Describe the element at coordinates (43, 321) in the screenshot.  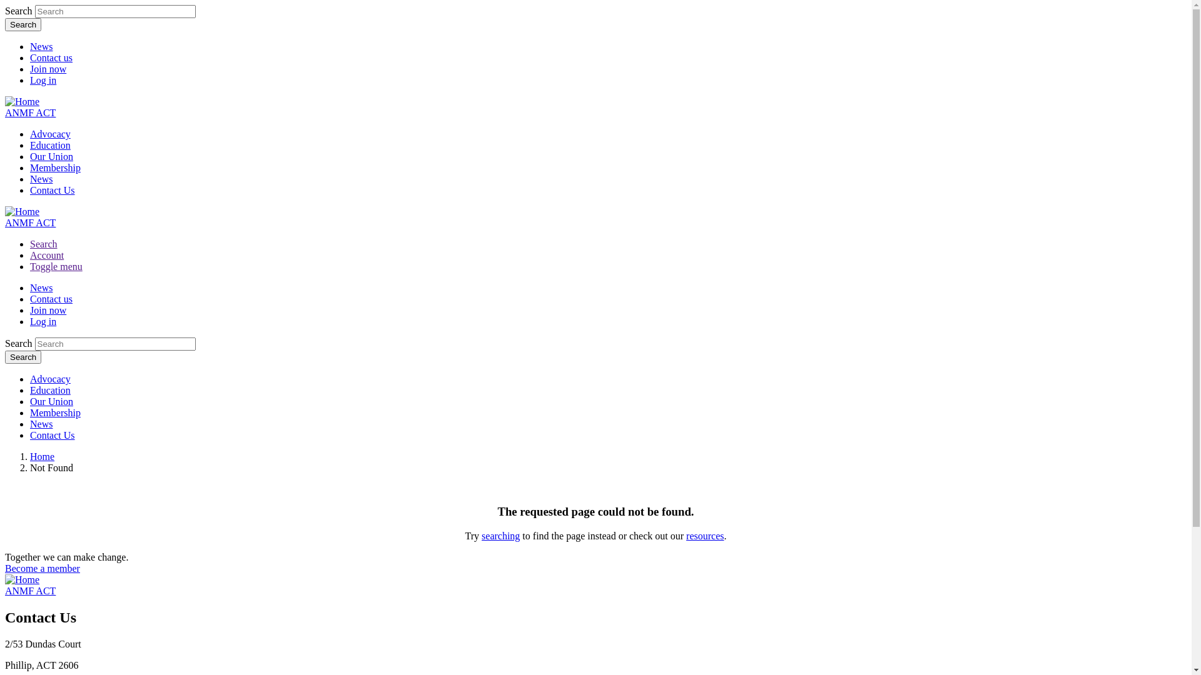
I see `Log in` at that location.